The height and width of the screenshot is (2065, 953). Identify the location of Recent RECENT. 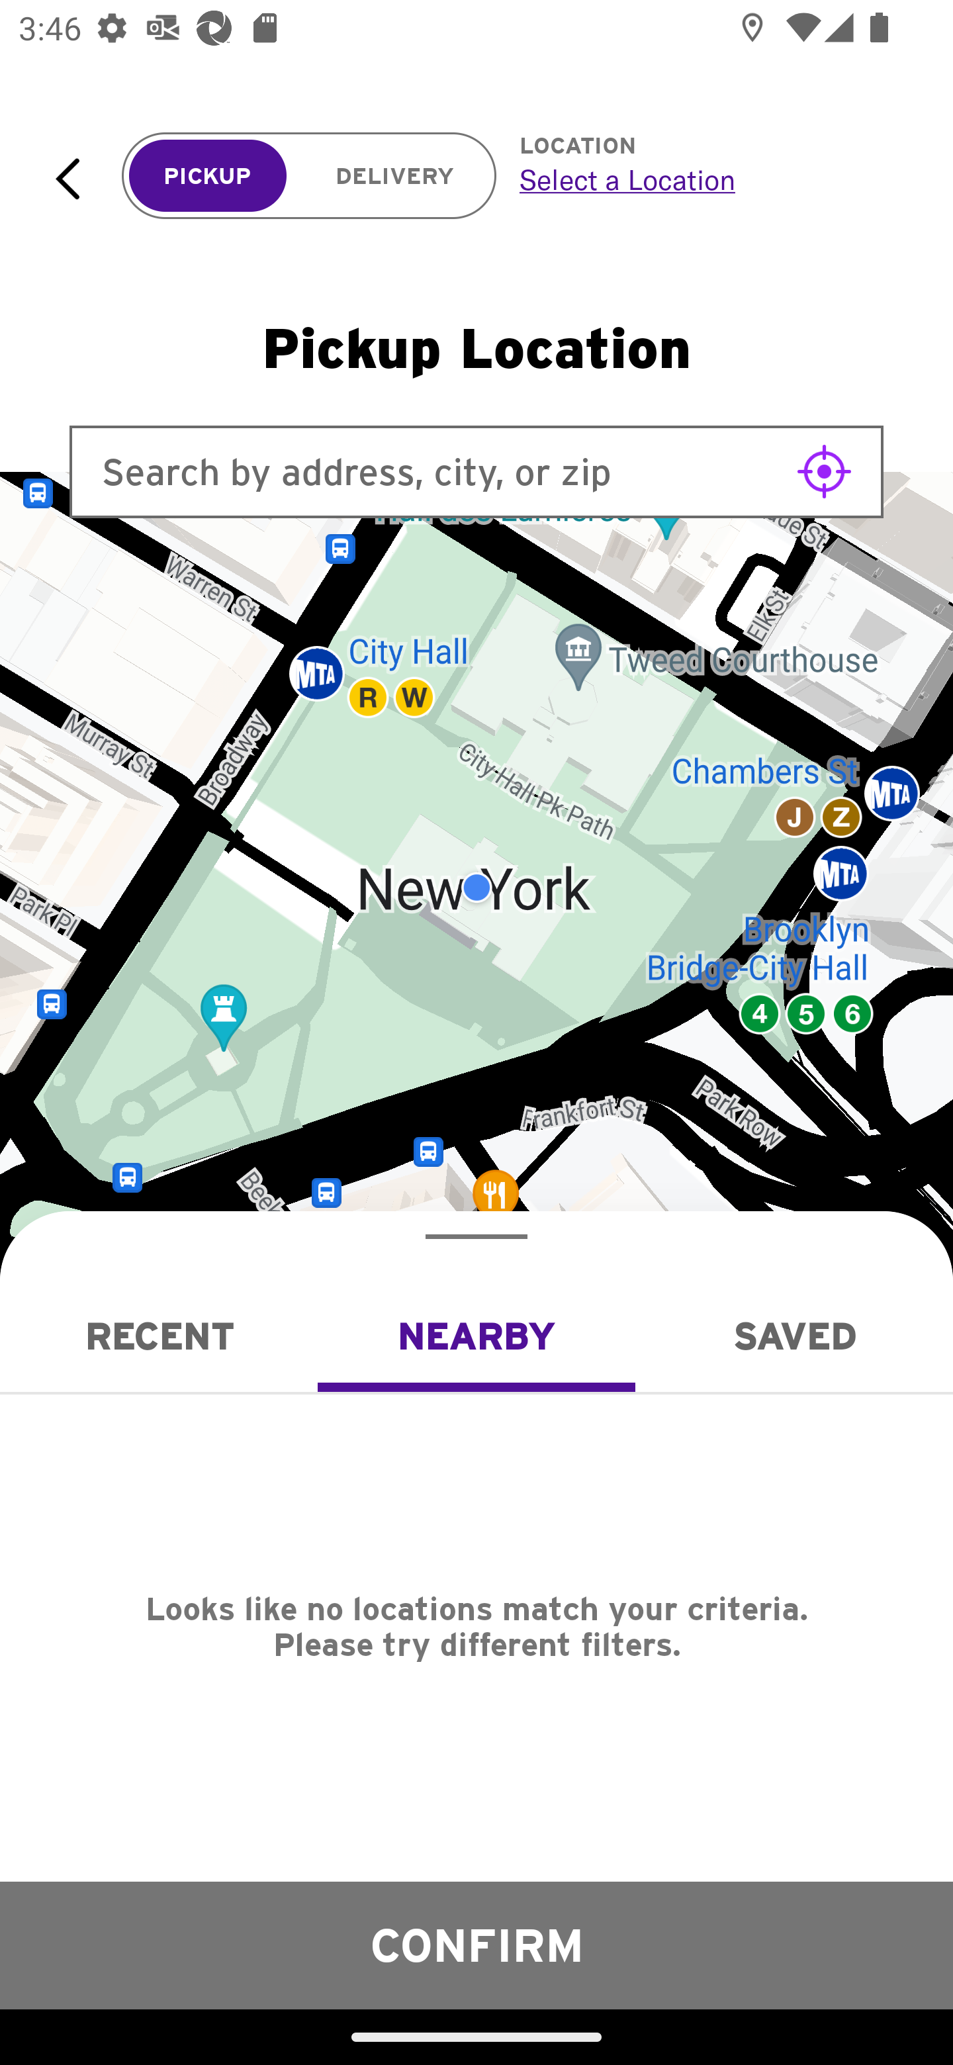
(159, 1336).